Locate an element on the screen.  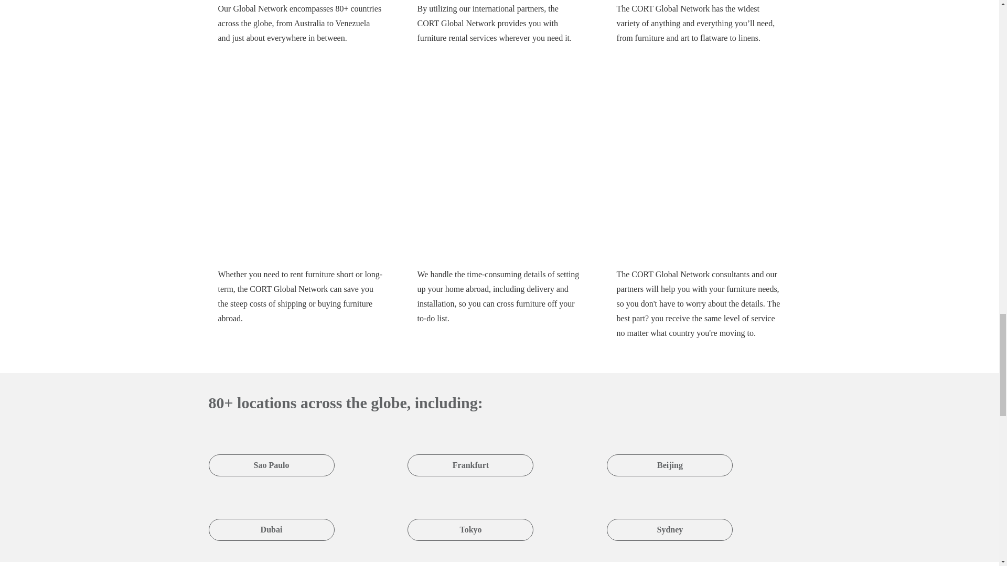
Tokyo is located at coordinates (470, 516).